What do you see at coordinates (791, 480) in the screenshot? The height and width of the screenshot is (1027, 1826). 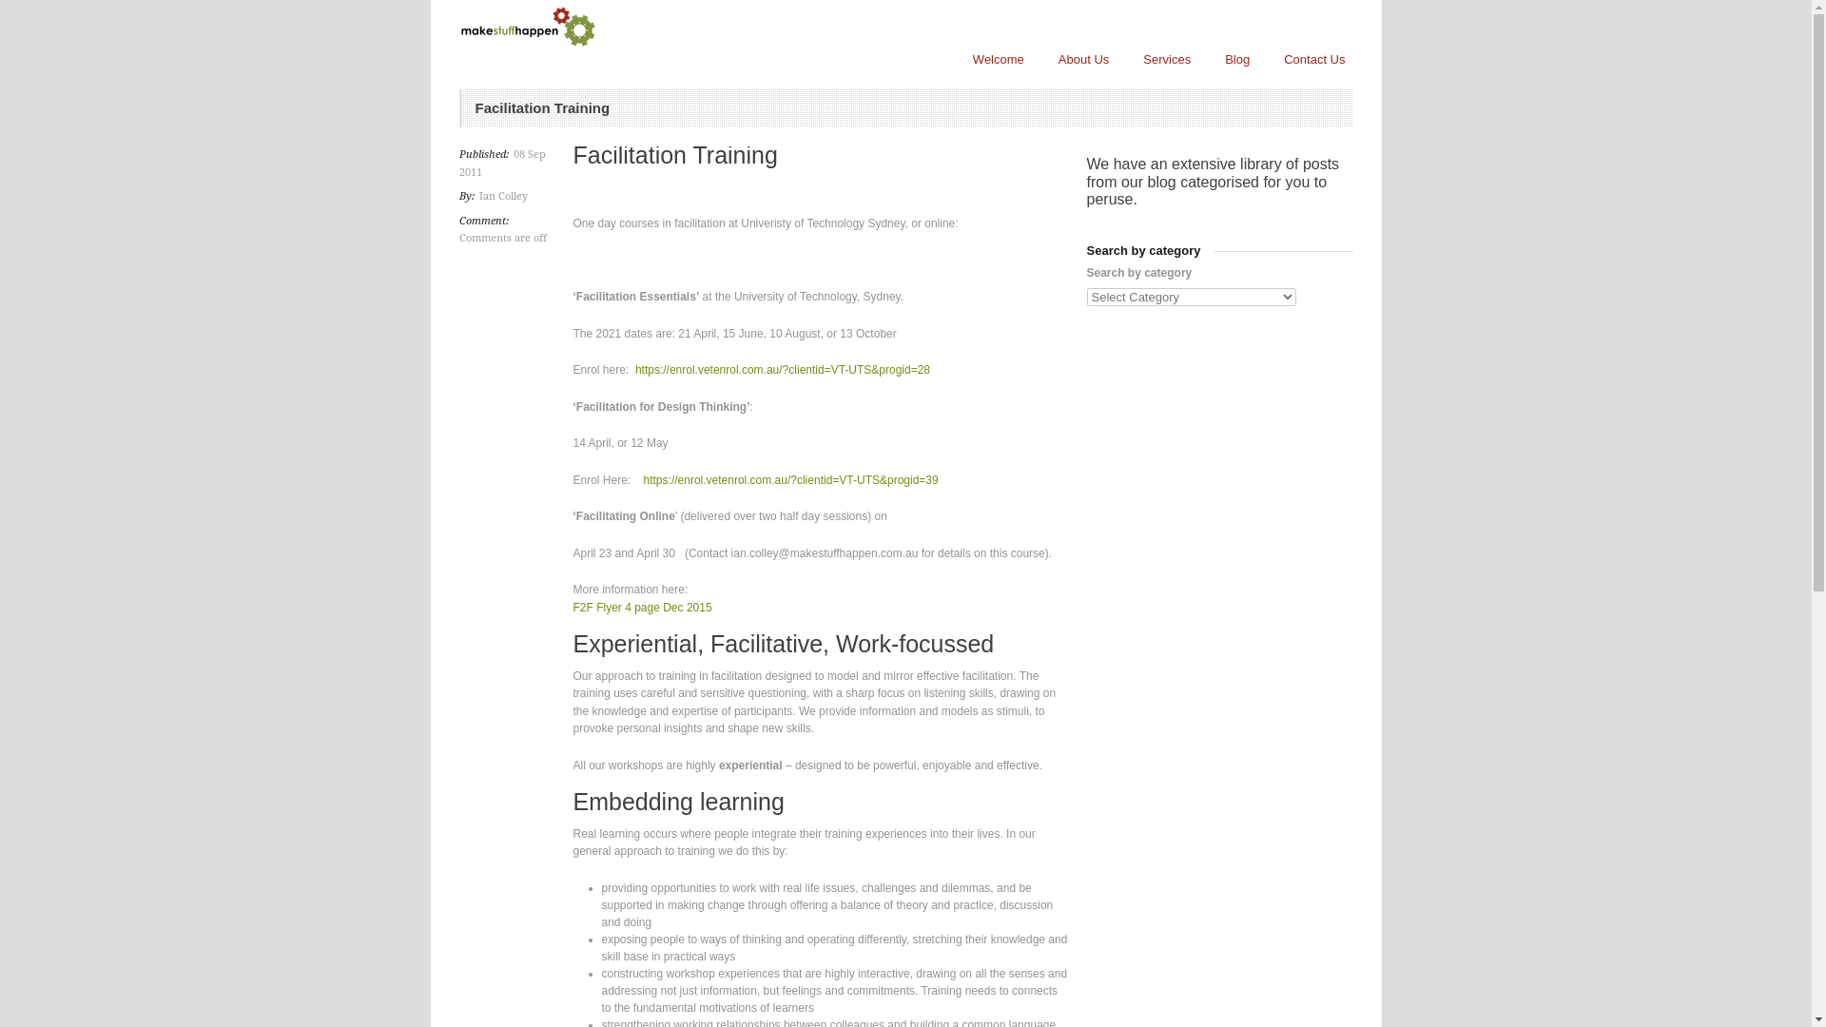 I see `https://enrol.vetenrol.com.au/?clientid=VT-UTS&progid=39` at bounding box center [791, 480].